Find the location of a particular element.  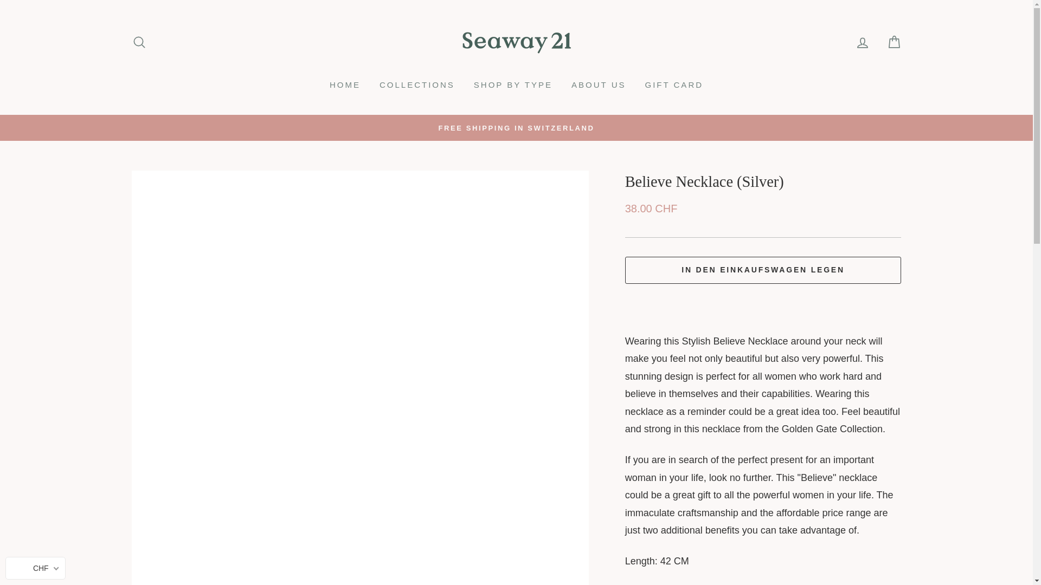

EINKAUFSWAGEN is located at coordinates (894, 42).